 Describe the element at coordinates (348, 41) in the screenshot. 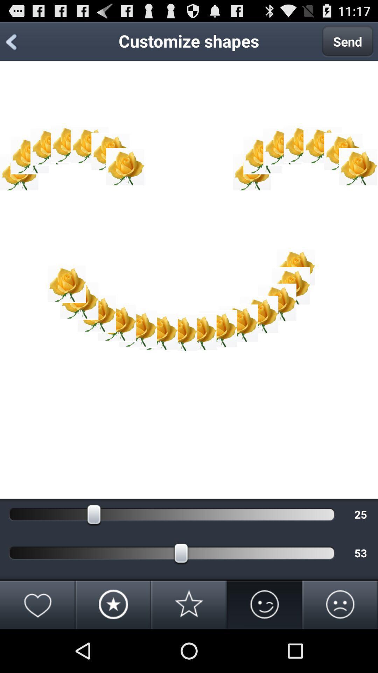

I see `open the app to the right of customize shapes` at that location.